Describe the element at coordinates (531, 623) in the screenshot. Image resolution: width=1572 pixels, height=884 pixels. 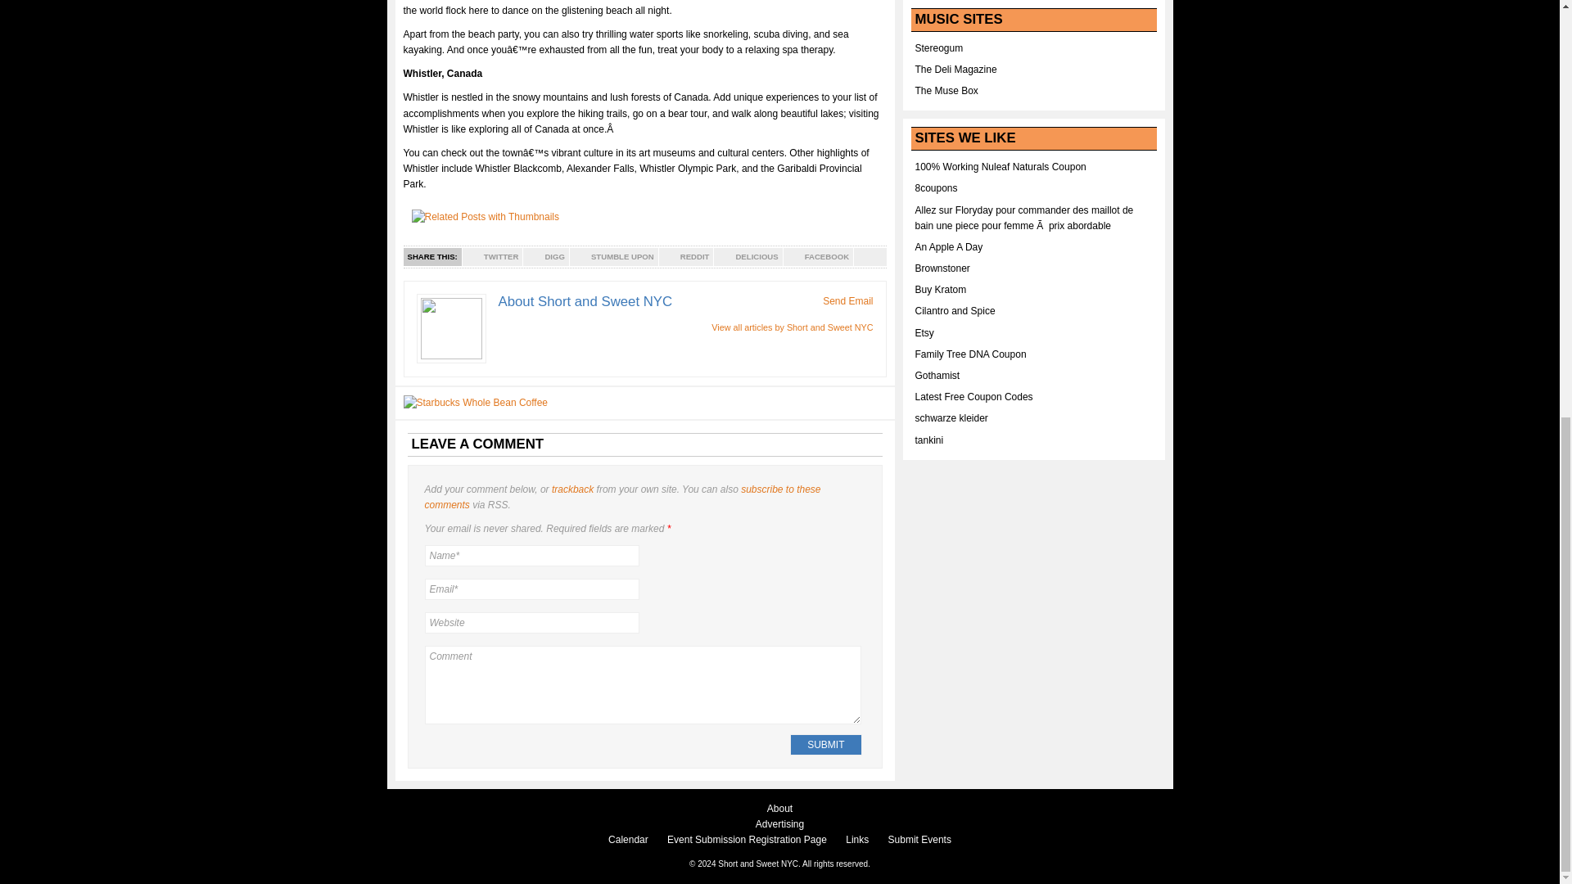
I see `Website` at that location.